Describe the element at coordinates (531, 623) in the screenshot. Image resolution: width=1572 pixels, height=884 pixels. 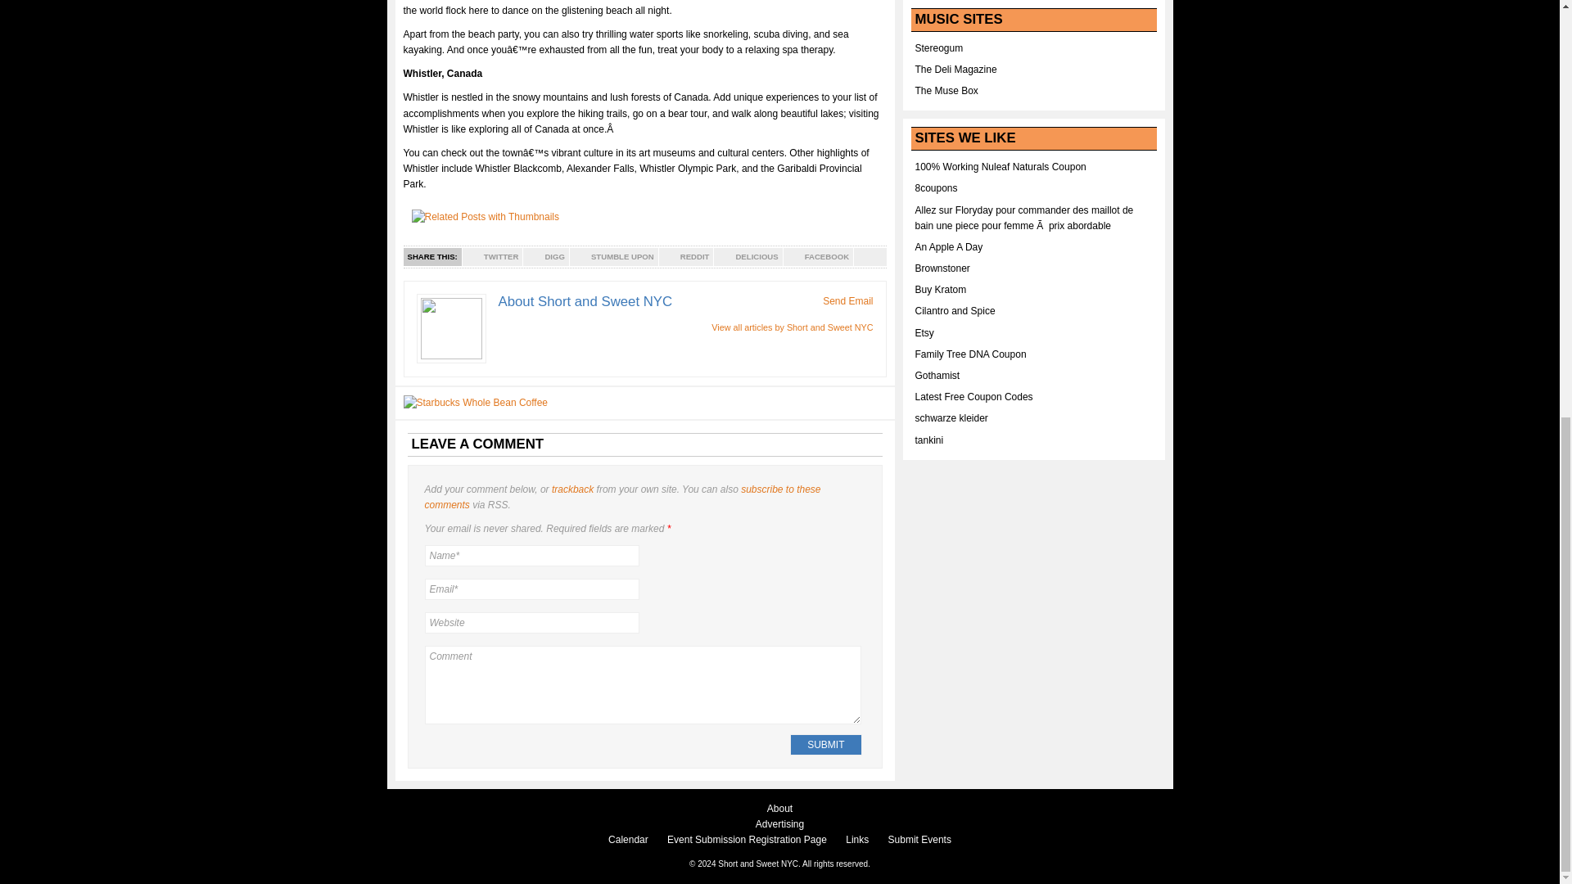
I see `Website` at that location.